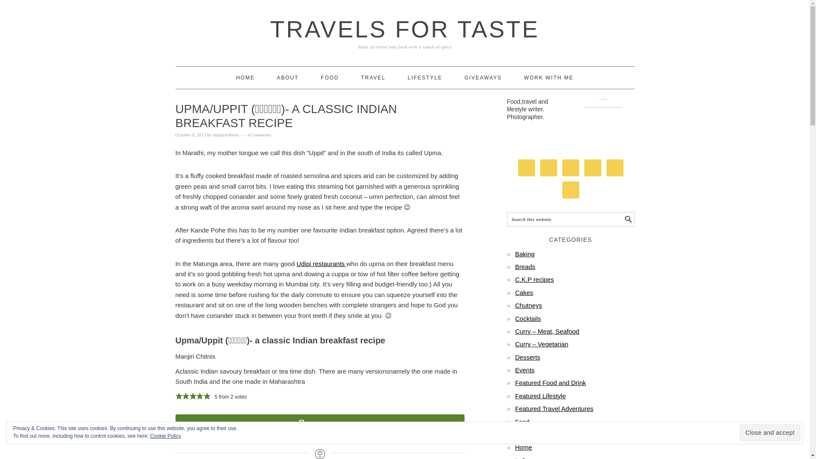  Describe the element at coordinates (770, 433) in the screenshot. I see `Close and accept` at that location.